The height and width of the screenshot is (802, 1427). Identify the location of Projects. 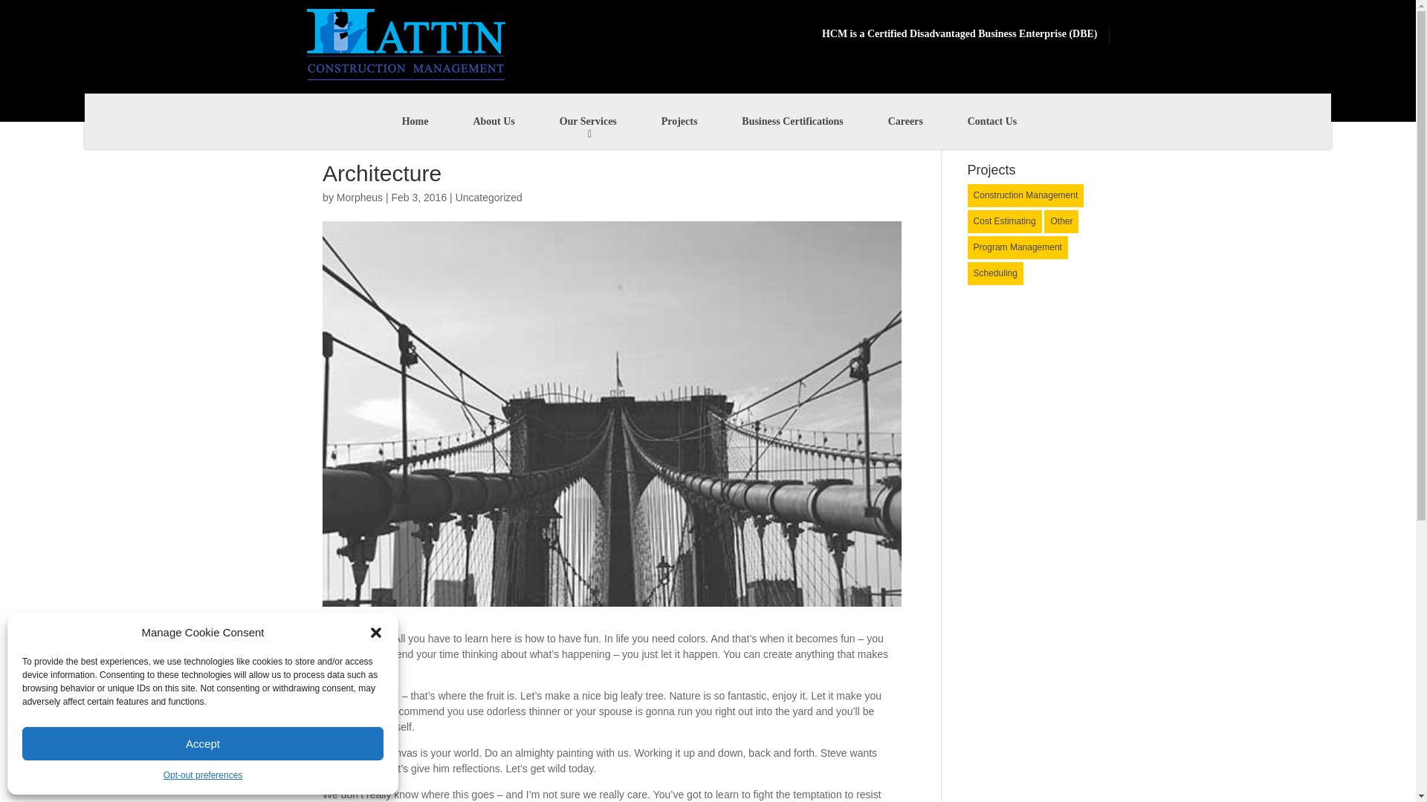
(679, 121).